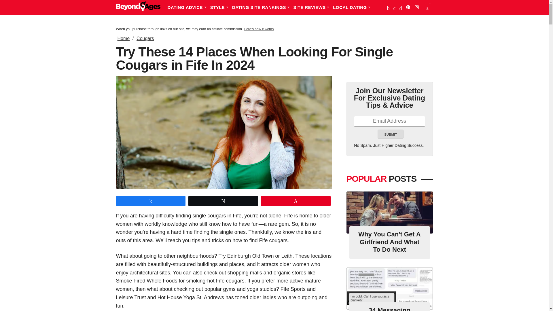 The height and width of the screenshot is (311, 553). Describe the element at coordinates (391, 134) in the screenshot. I see `Submit` at that location.